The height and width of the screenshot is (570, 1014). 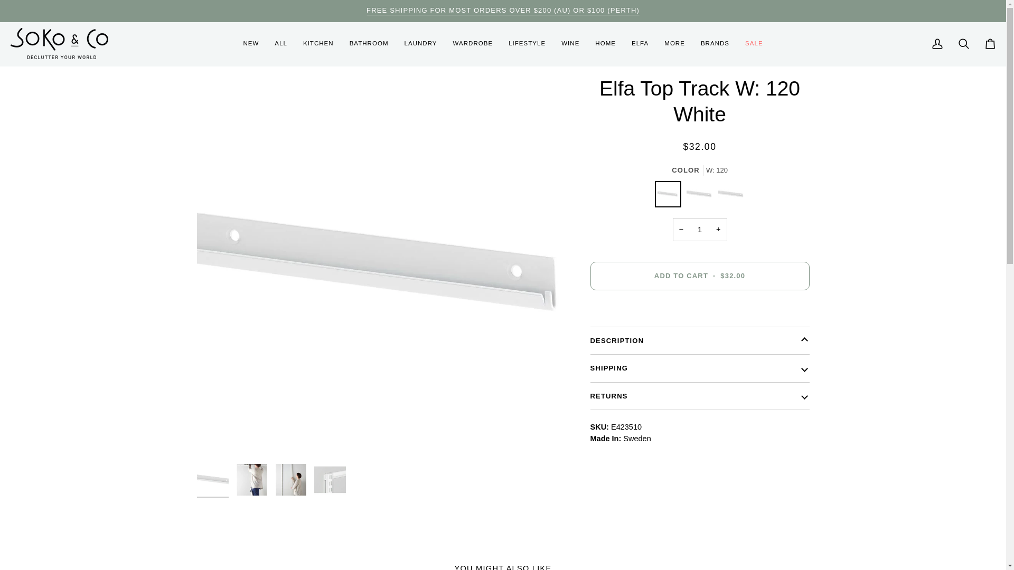 I want to click on W: 180, so click(x=702, y=196).